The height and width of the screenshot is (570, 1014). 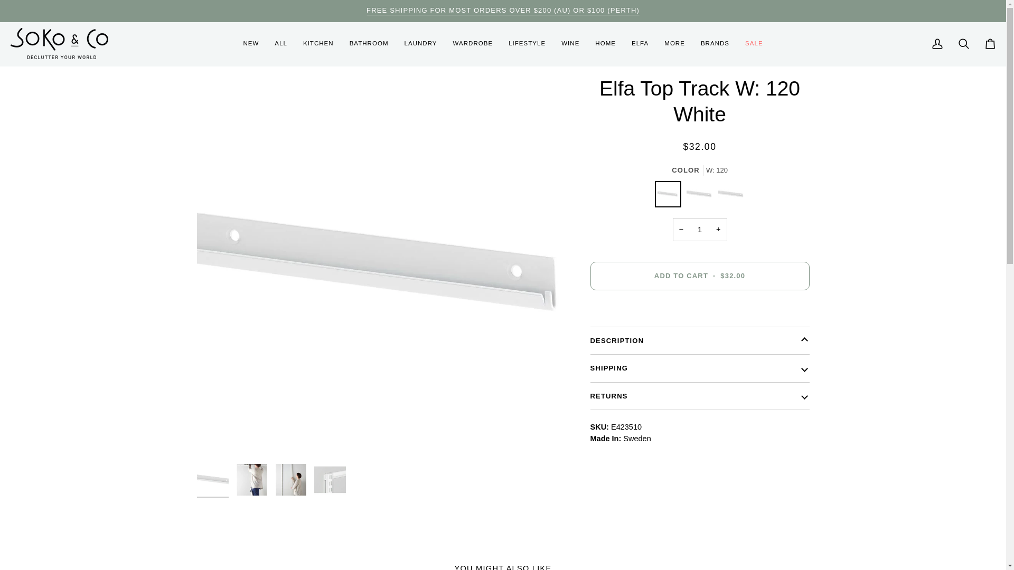 I want to click on W: 180, so click(x=702, y=196).